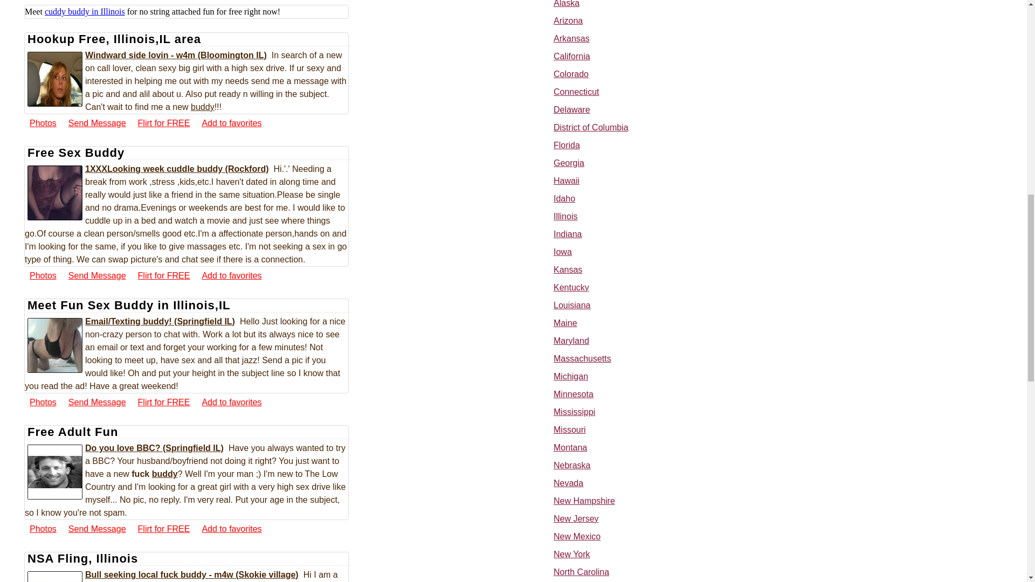 This screenshot has width=1035, height=582. I want to click on cuddy buddy in Illinois, so click(85, 11).